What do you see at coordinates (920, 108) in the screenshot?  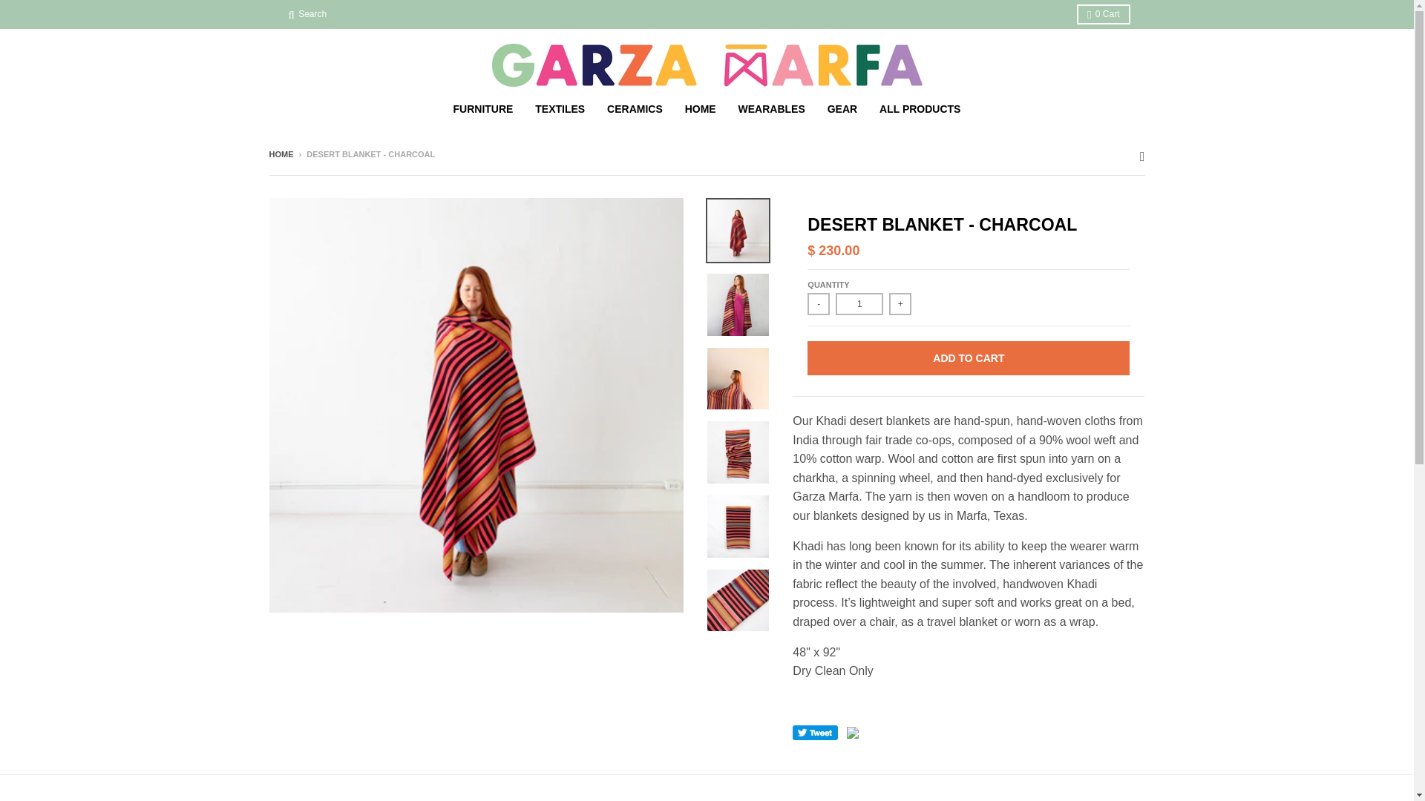 I see `ALL PRODUCTS` at bounding box center [920, 108].